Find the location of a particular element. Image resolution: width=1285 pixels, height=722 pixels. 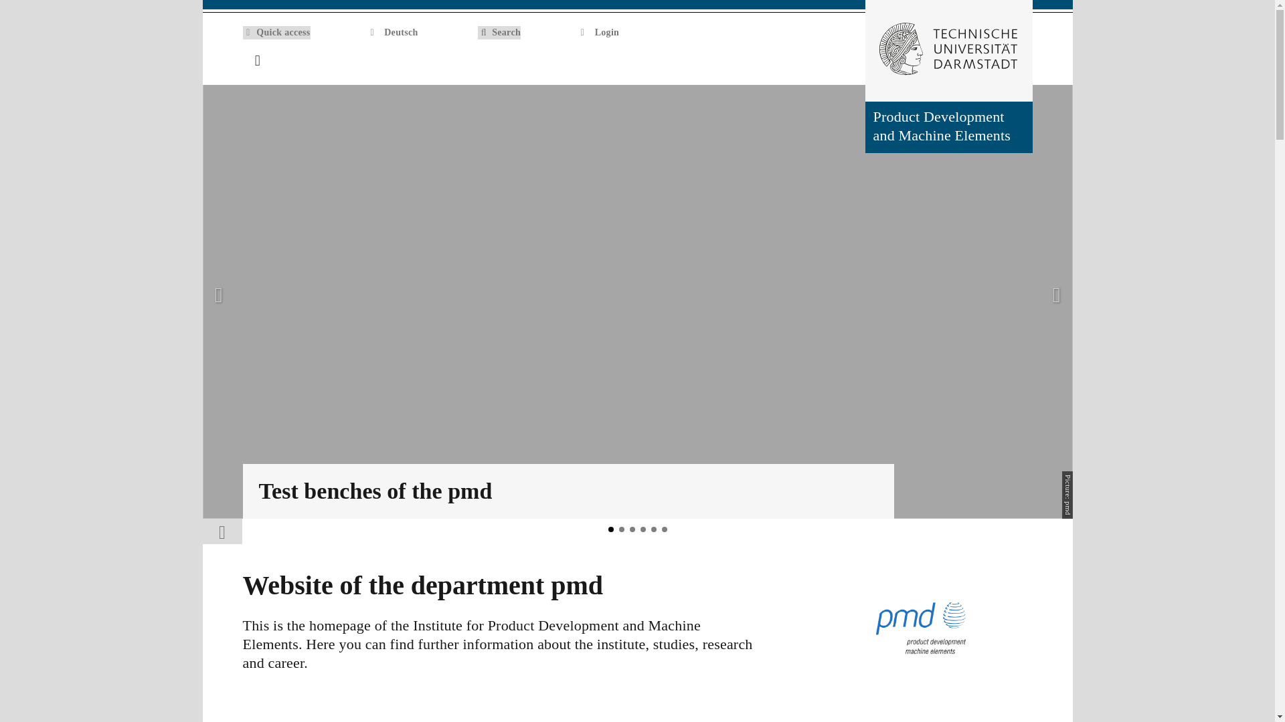

Deutsch is located at coordinates (394, 32).